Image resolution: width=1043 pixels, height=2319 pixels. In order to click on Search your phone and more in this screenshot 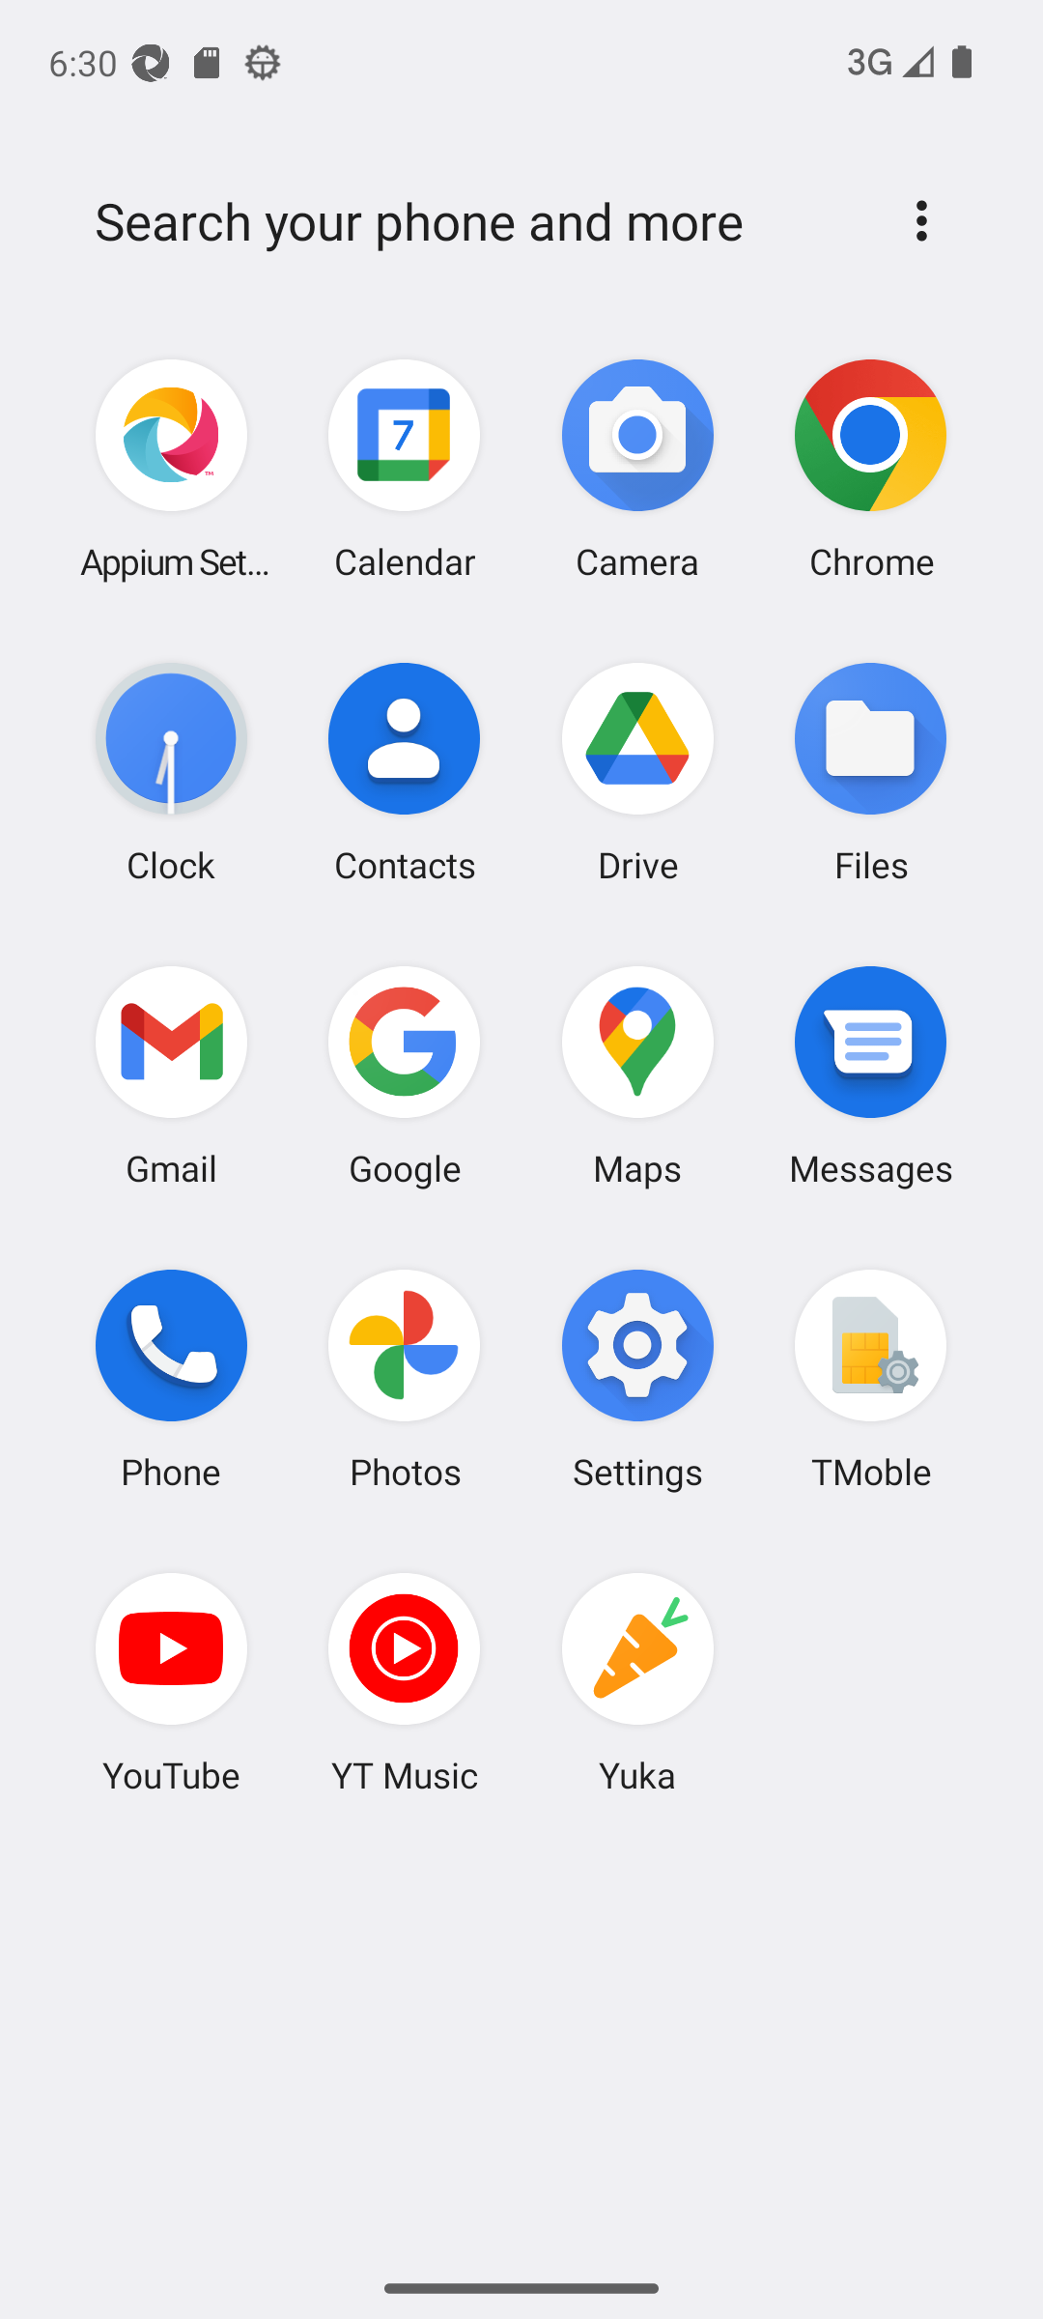, I will do `click(475, 221)`.